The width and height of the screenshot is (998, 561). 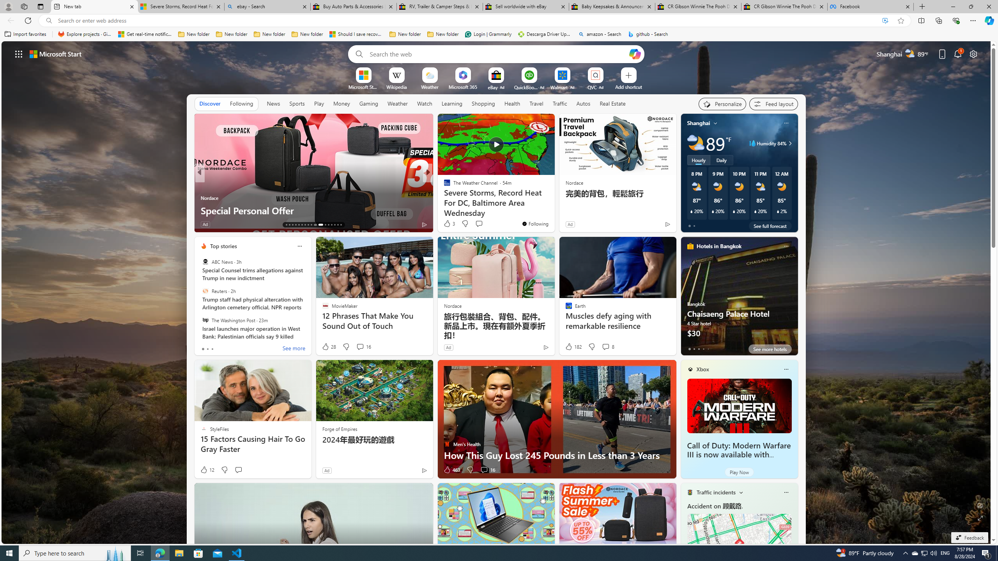 I want to click on Add a site, so click(x=628, y=86).